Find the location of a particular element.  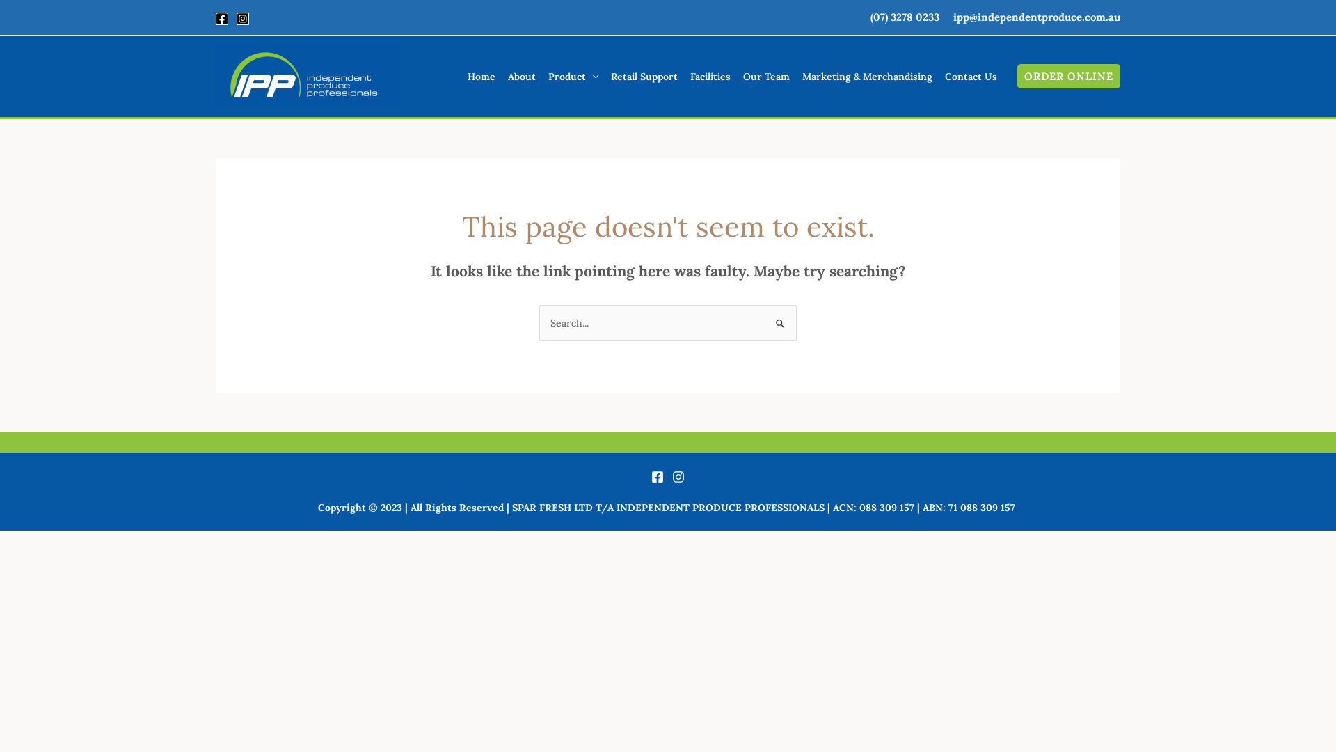

Product is located at coordinates (573, 77).